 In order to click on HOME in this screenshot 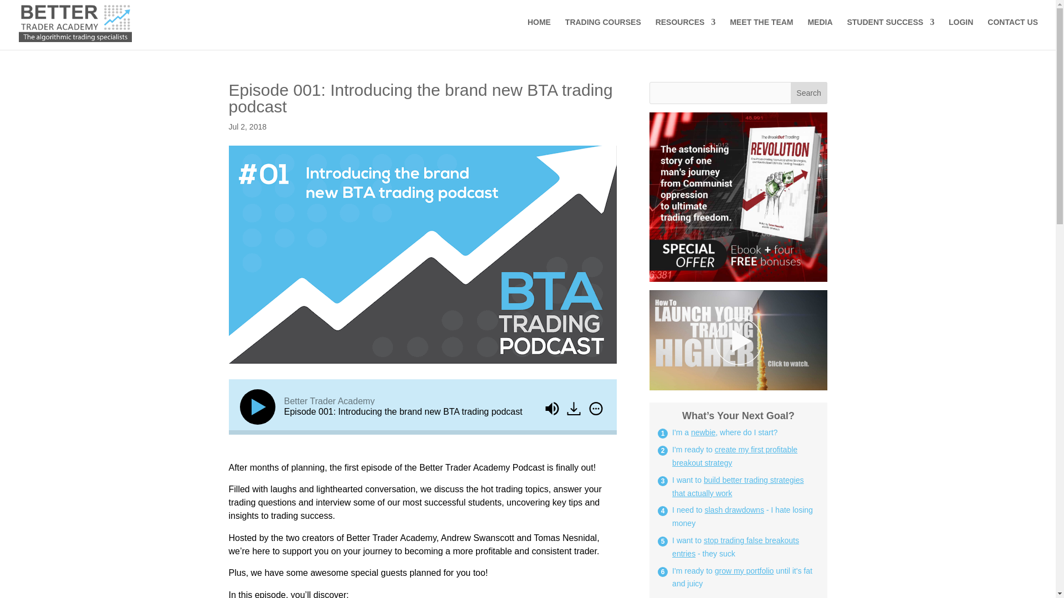, I will do `click(539, 31)`.